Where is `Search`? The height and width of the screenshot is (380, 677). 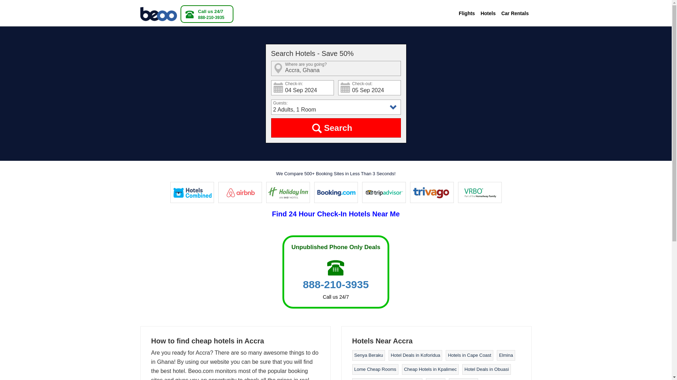
Search is located at coordinates (336, 127).